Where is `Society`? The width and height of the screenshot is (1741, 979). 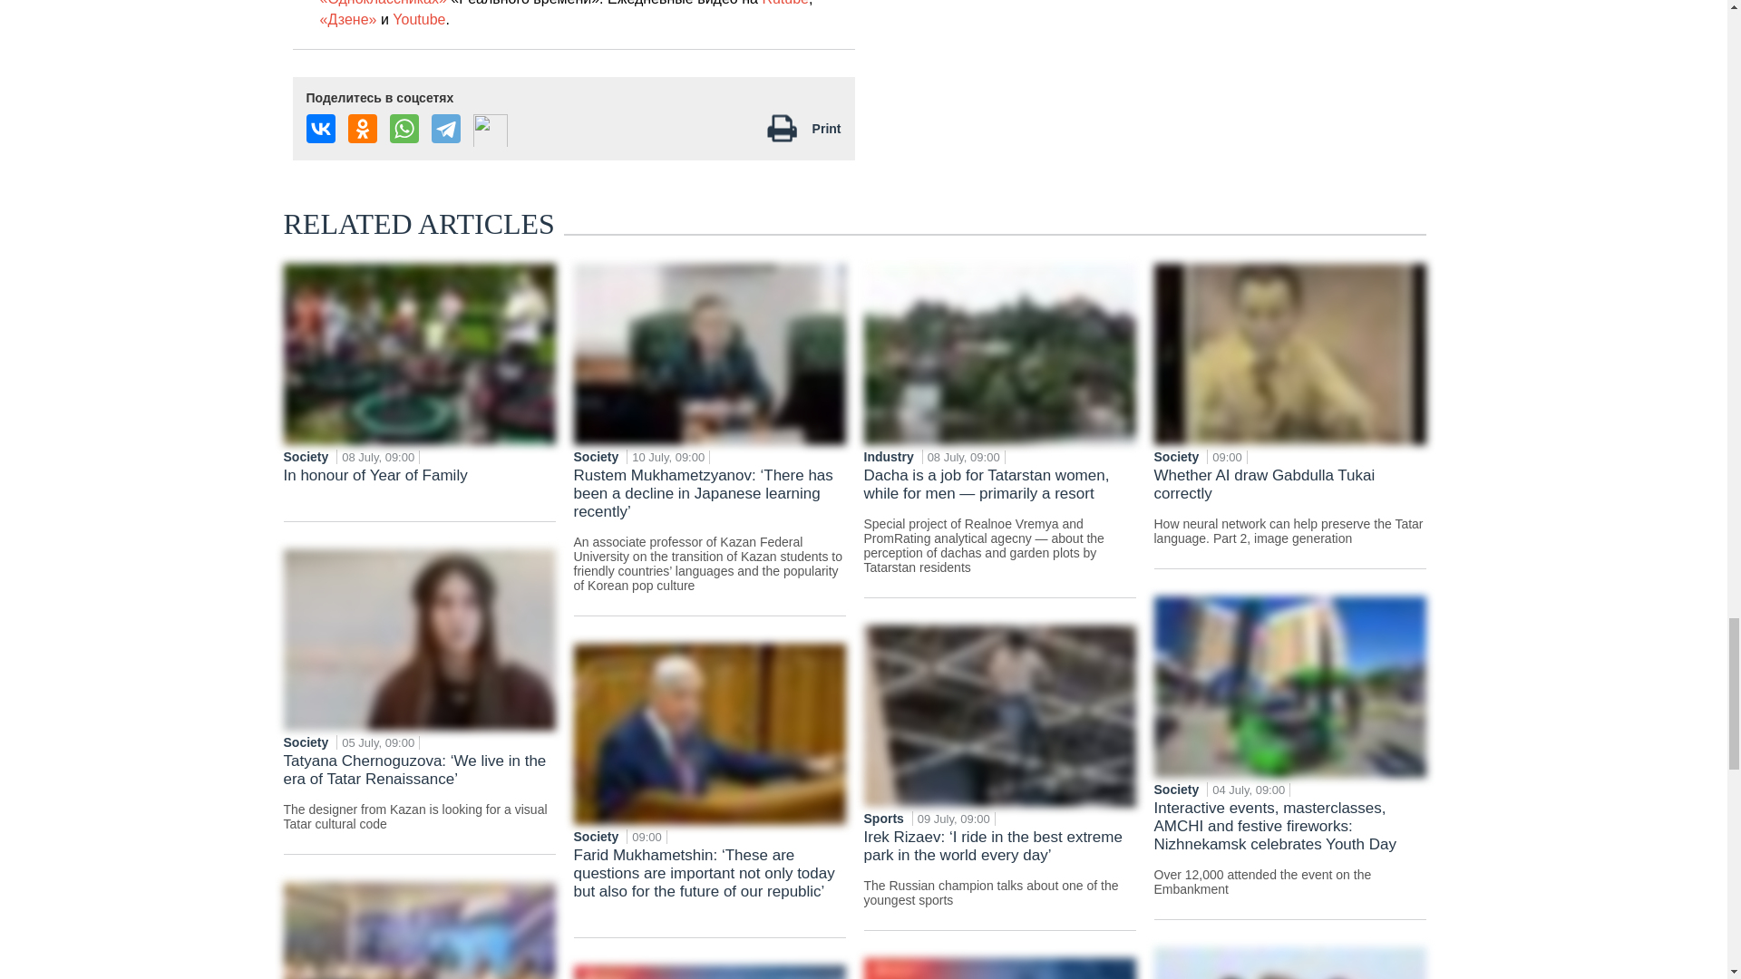
Society is located at coordinates (597, 456).